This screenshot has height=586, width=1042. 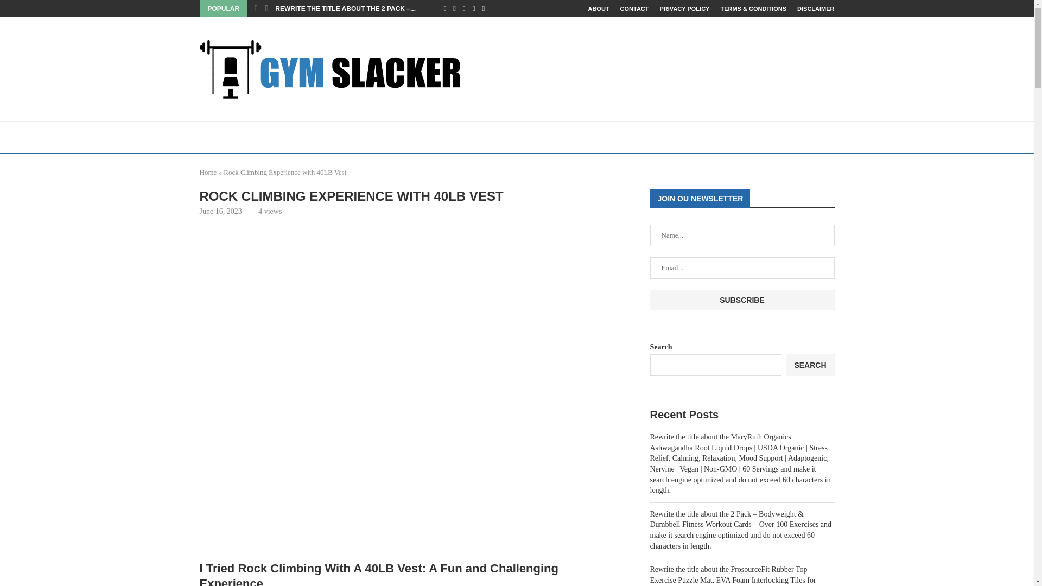 What do you see at coordinates (684, 9) in the screenshot?
I see `PRIVACY POLICY` at bounding box center [684, 9].